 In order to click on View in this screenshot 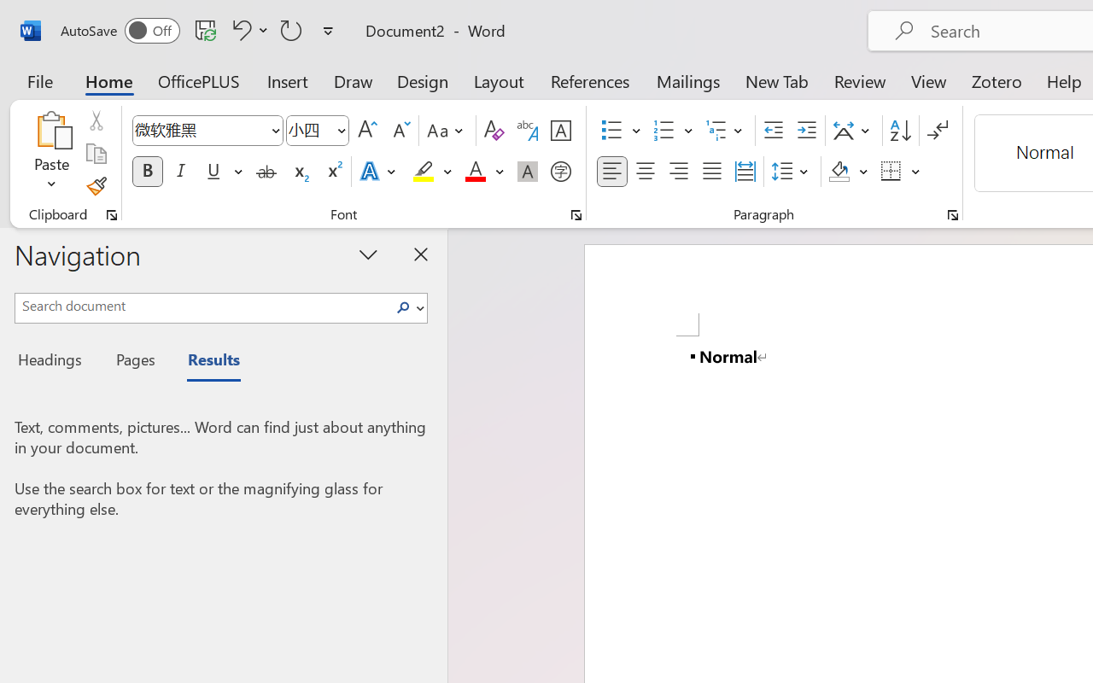, I will do `click(929, 80)`.